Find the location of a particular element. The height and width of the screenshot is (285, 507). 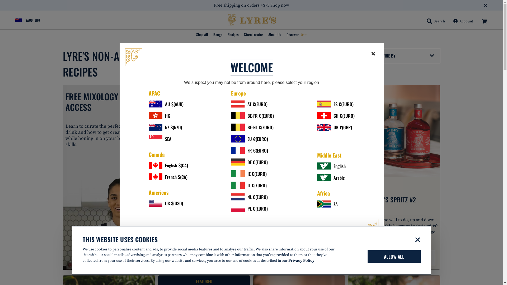

US
$(USD) is located at coordinates (168, 203).